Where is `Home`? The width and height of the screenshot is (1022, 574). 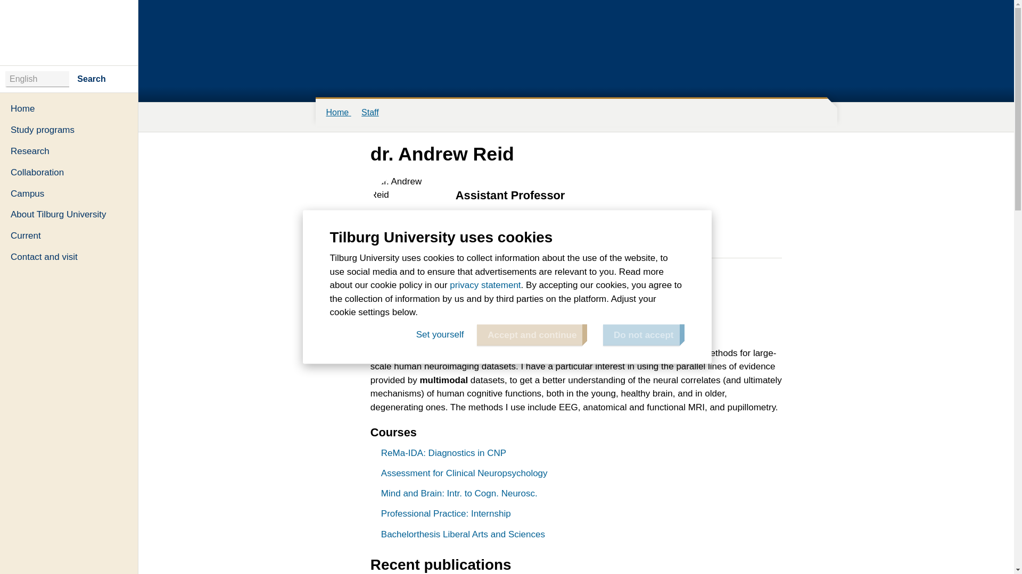 Home is located at coordinates (69, 32).